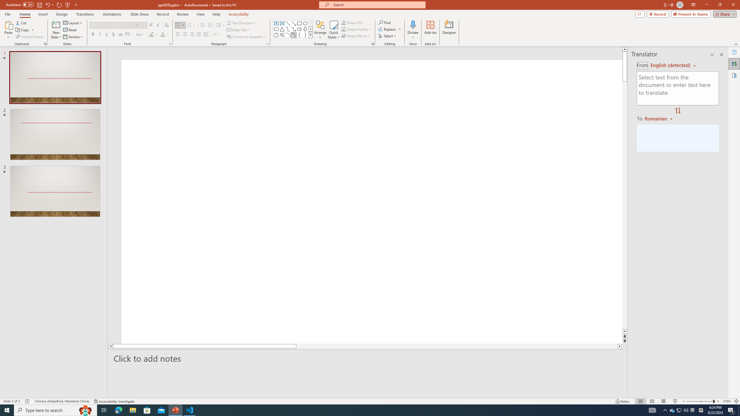 The image size is (740, 416). I want to click on Find..., so click(384, 23).